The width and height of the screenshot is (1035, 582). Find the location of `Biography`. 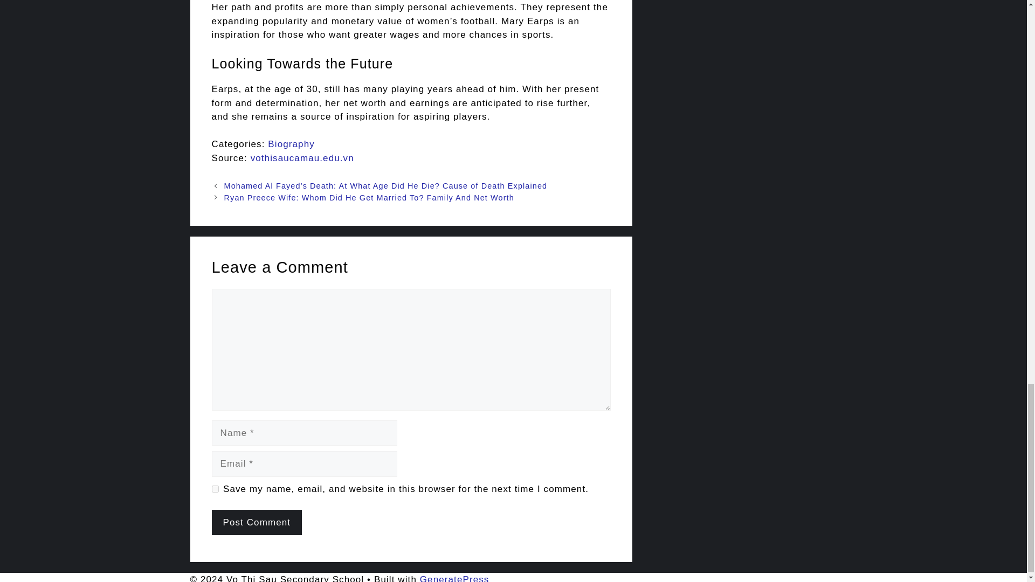

Biography is located at coordinates (291, 144).